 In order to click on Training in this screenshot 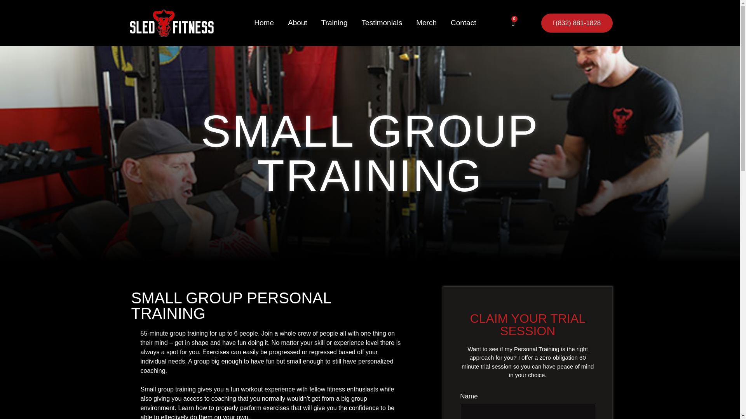, I will do `click(335, 23)`.